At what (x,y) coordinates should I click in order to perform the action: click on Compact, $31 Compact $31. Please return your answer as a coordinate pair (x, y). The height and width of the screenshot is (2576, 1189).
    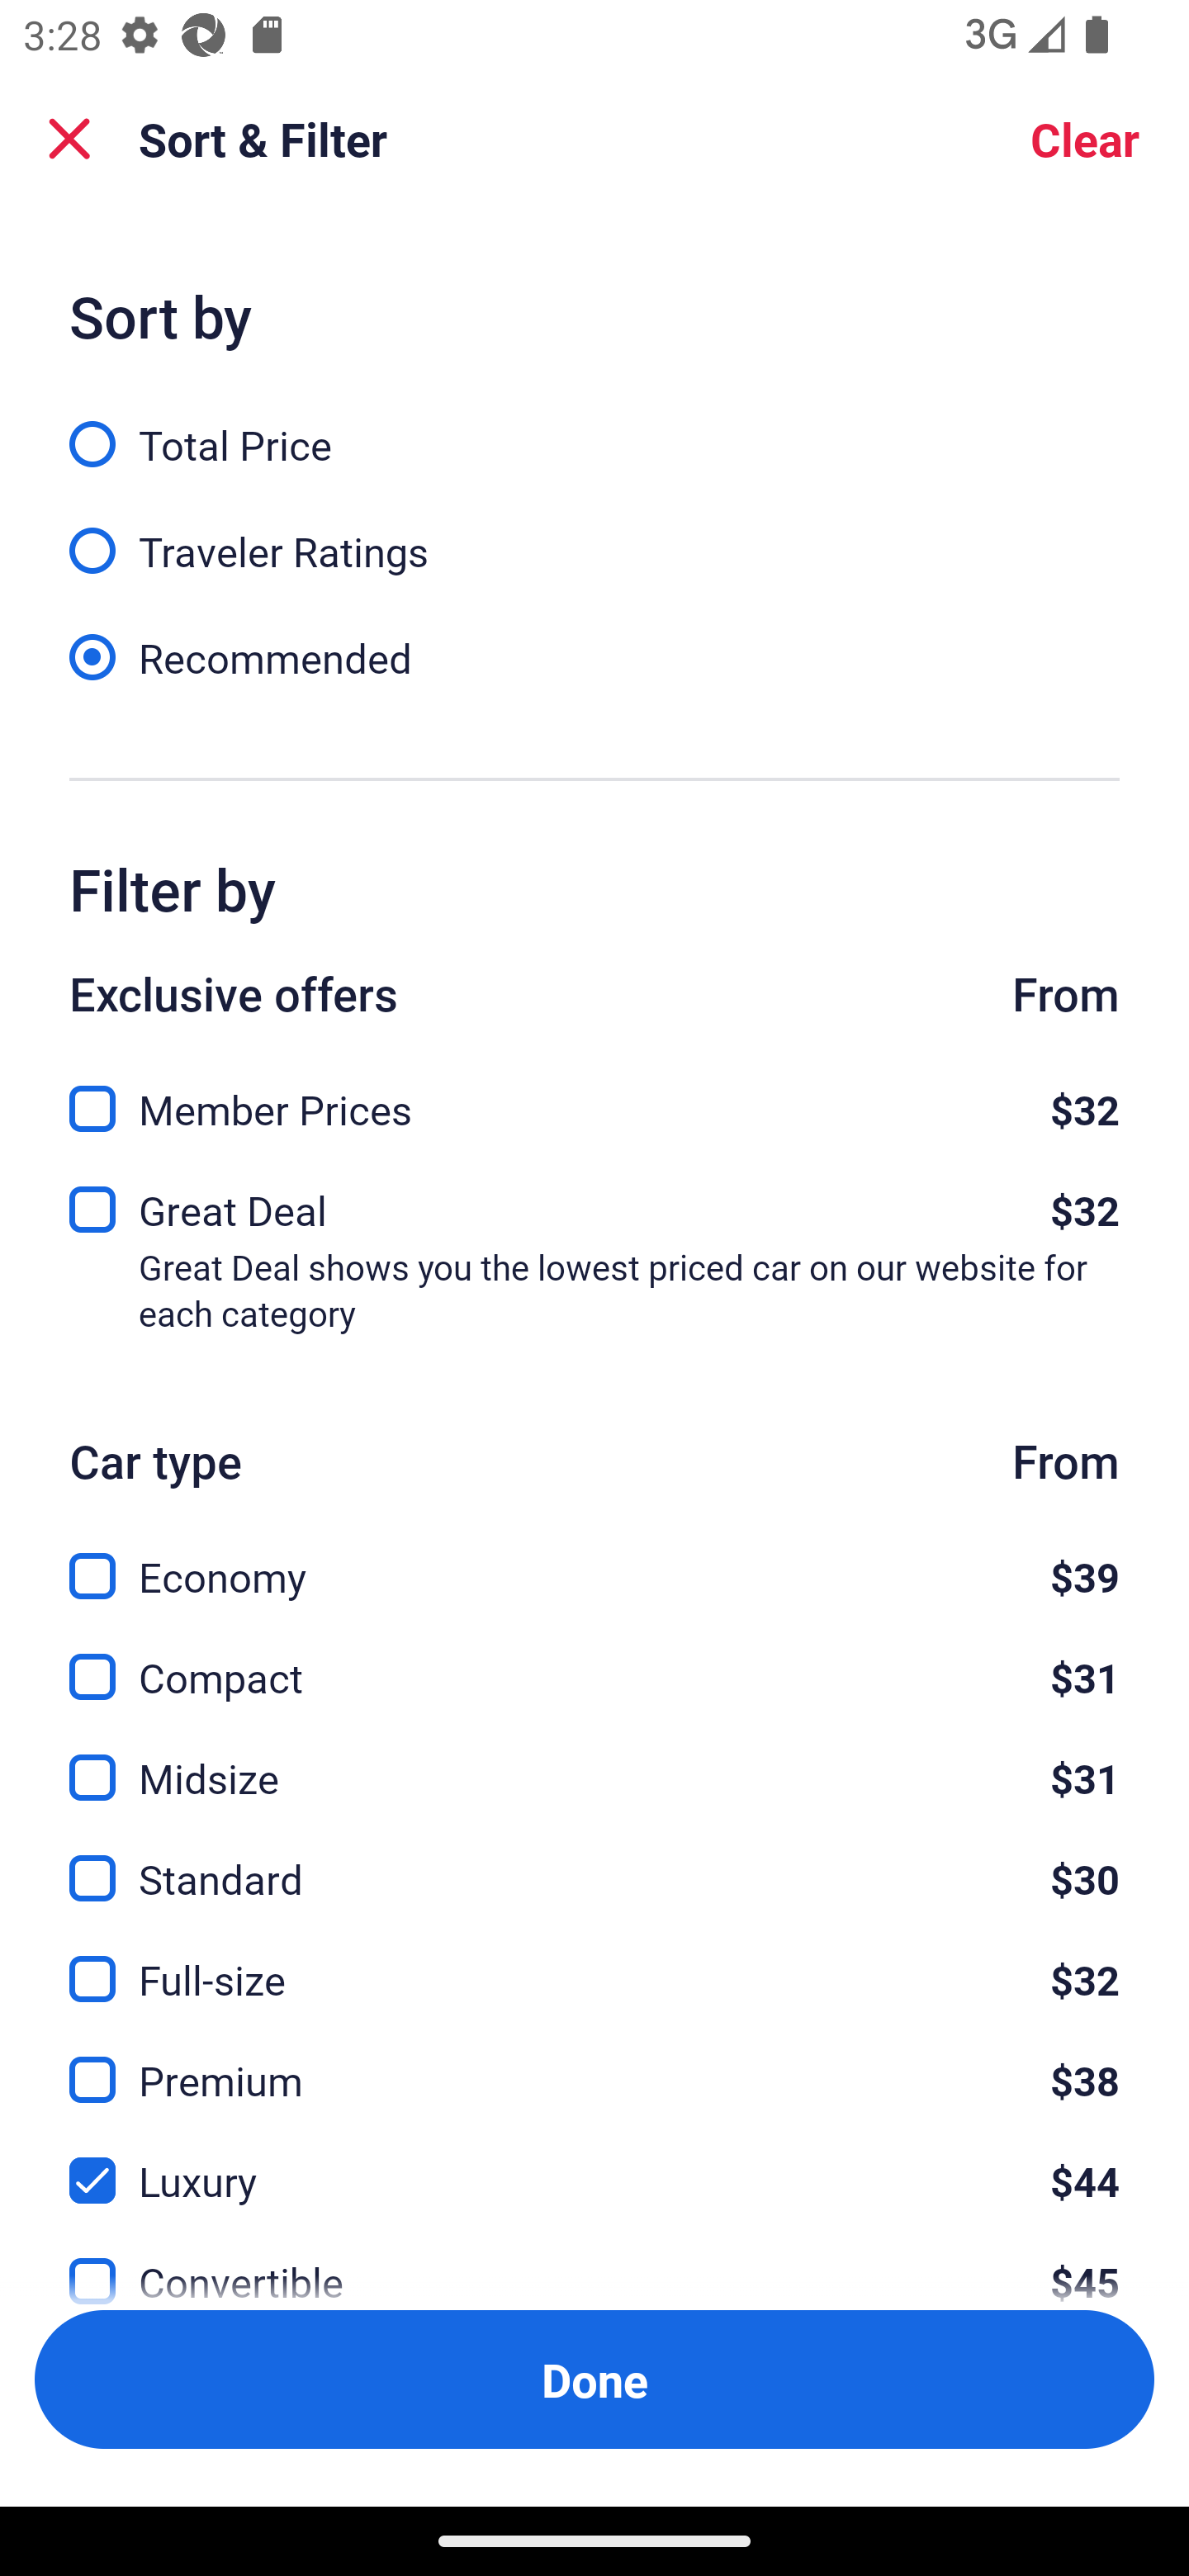
    Looking at the image, I should click on (594, 1657).